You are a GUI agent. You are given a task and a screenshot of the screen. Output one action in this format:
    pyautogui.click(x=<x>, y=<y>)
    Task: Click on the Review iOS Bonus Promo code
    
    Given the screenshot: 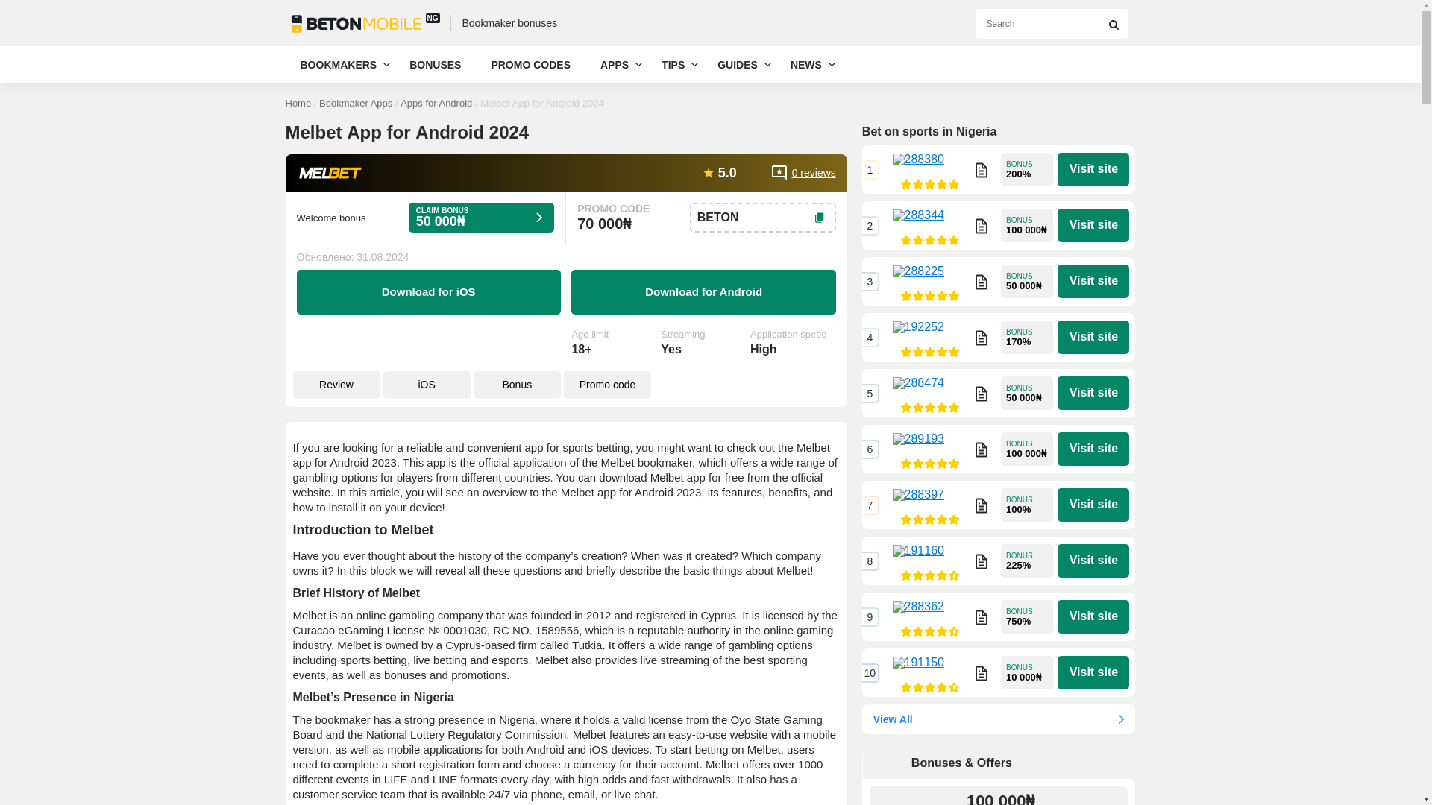 What is the action you would take?
    pyautogui.click(x=565, y=386)
    